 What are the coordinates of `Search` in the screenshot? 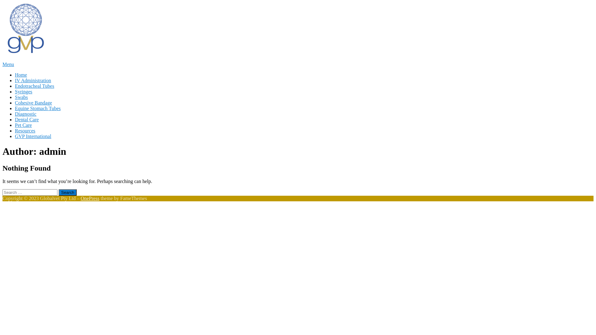 It's located at (68, 192).